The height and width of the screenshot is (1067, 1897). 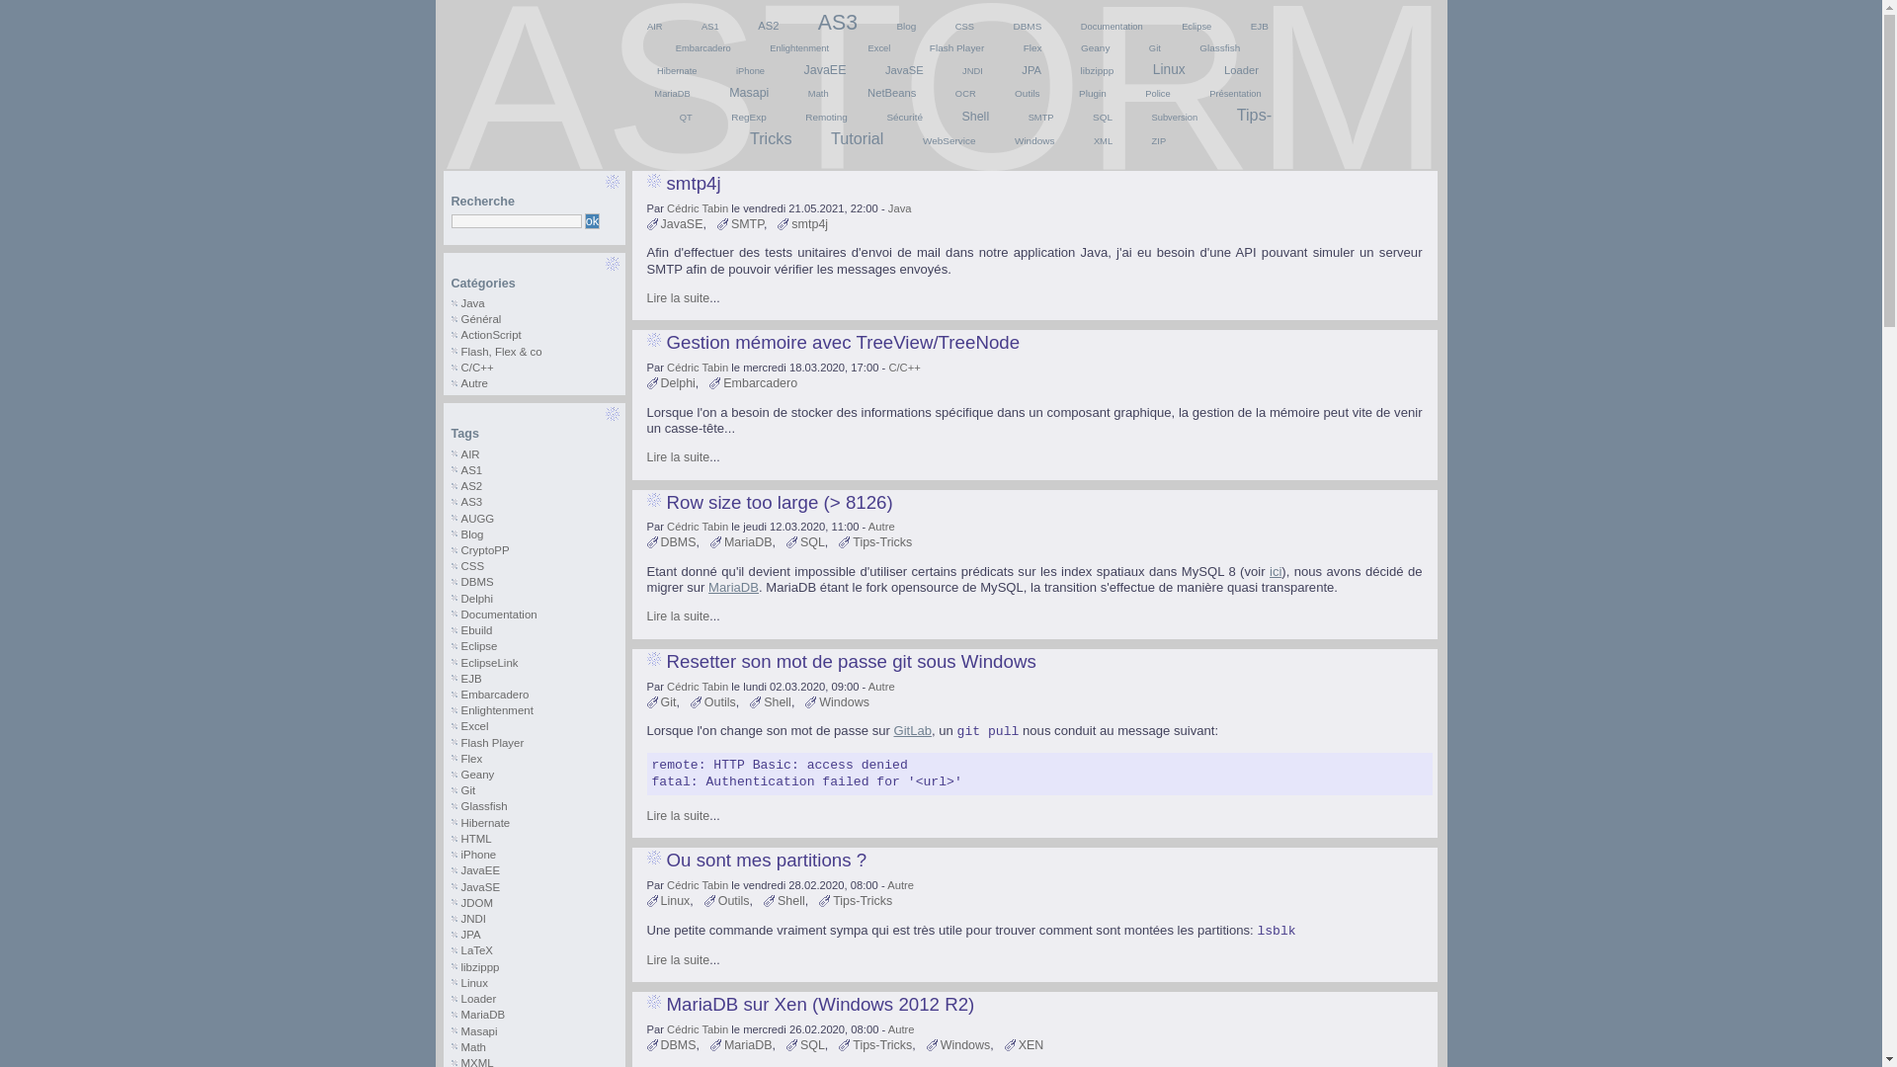 What do you see at coordinates (472, 919) in the screenshot?
I see `JNDI` at bounding box center [472, 919].